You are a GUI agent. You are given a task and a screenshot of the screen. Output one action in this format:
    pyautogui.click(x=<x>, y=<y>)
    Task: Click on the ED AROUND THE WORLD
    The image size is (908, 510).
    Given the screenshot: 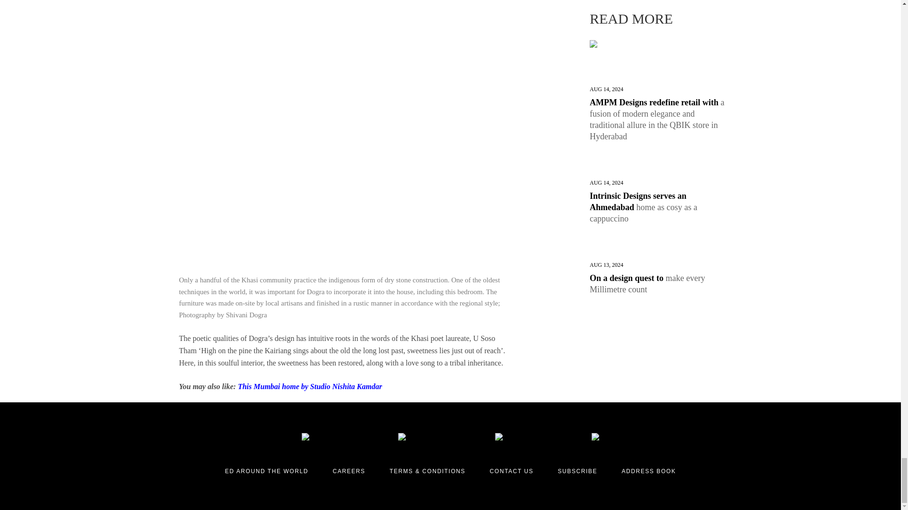 What is the action you would take?
    pyautogui.click(x=267, y=471)
    